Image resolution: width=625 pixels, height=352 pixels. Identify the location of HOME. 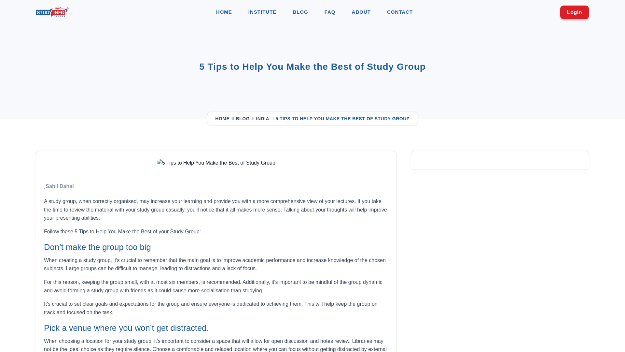
(224, 12).